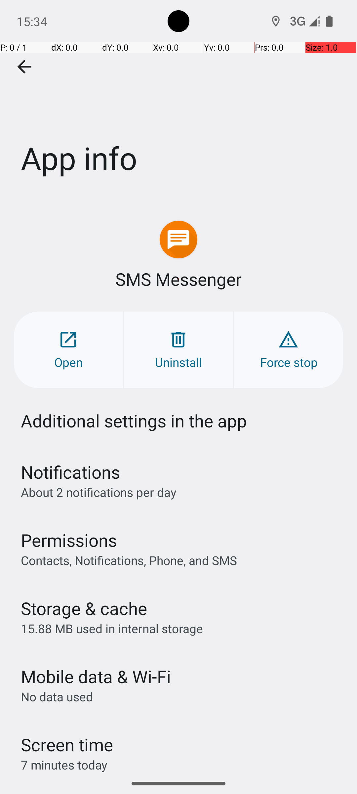 The width and height of the screenshot is (357, 794). What do you see at coordinates (84, 608) in the screenshot?
I see `Storage & cache` at bounding box center [84, 608].